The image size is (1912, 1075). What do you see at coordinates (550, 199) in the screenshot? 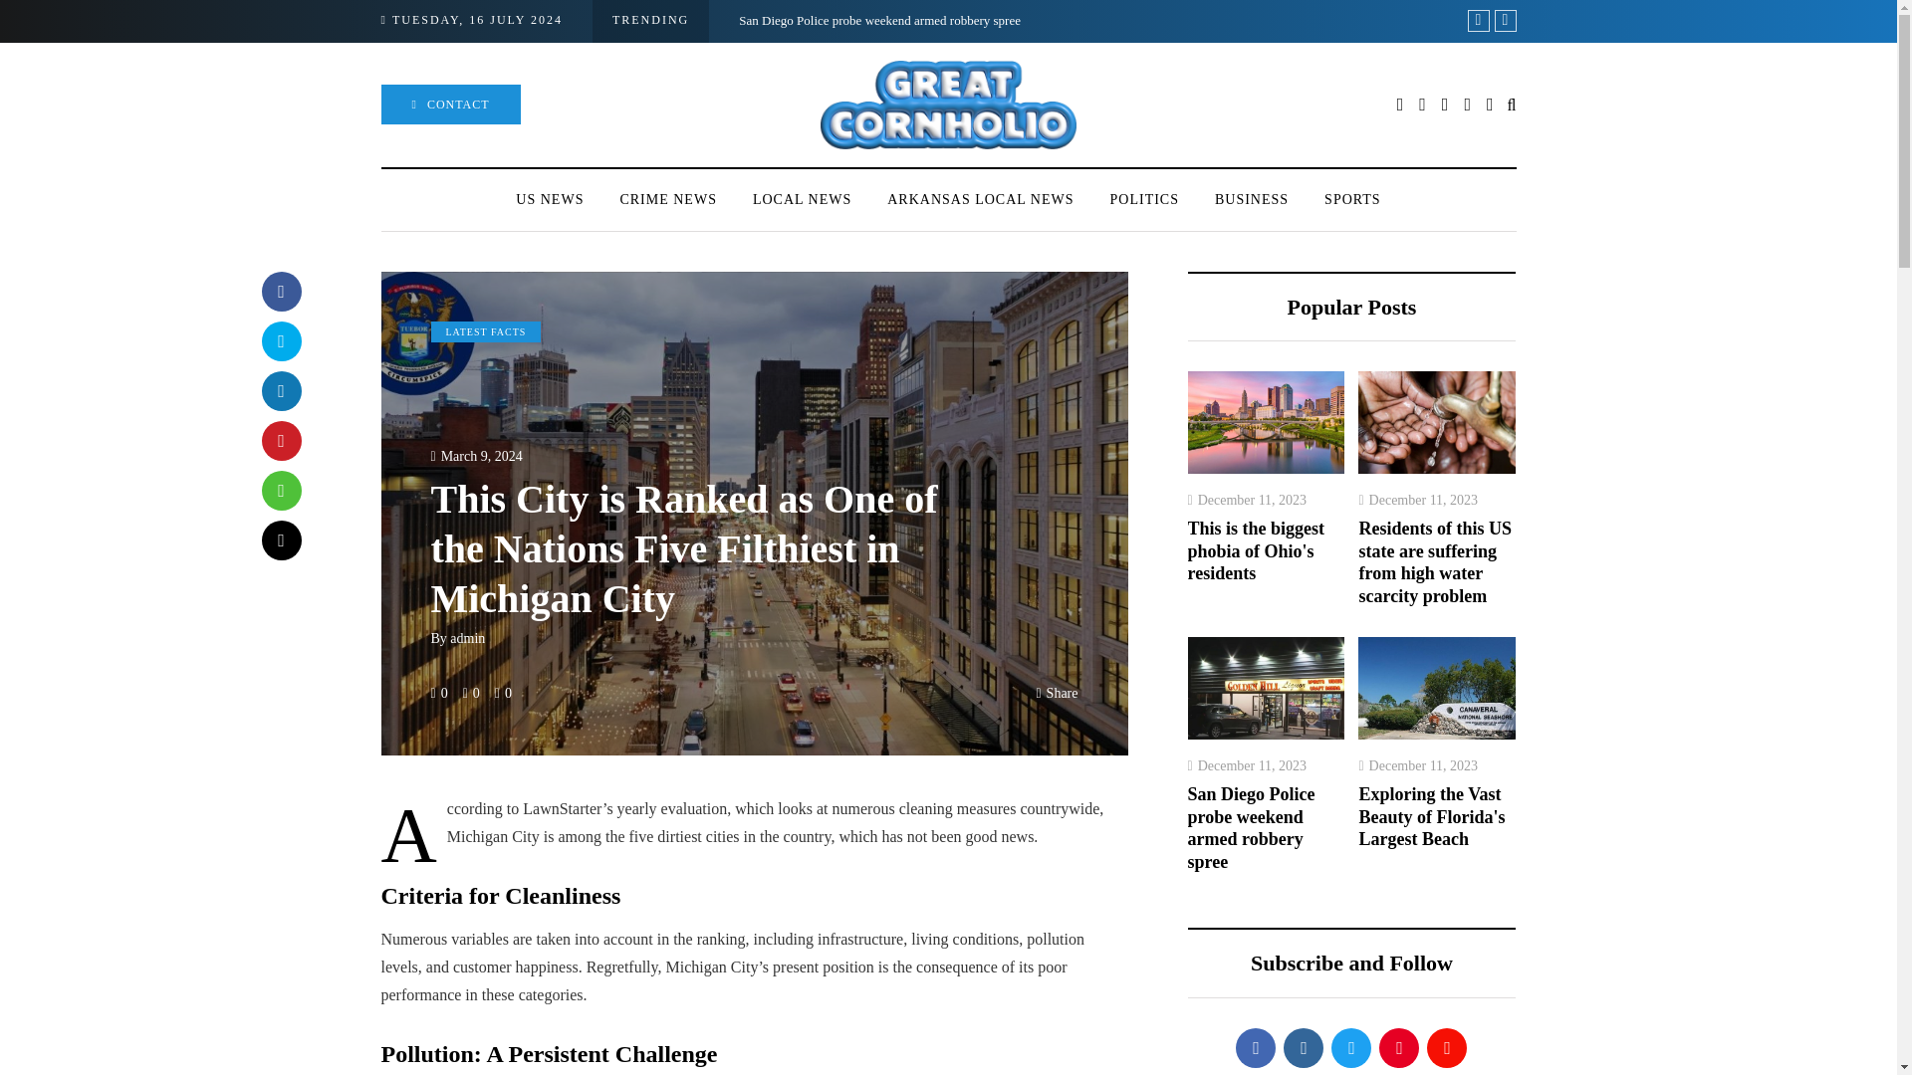
I see `US NEWS` at bounding box center [550, 199].